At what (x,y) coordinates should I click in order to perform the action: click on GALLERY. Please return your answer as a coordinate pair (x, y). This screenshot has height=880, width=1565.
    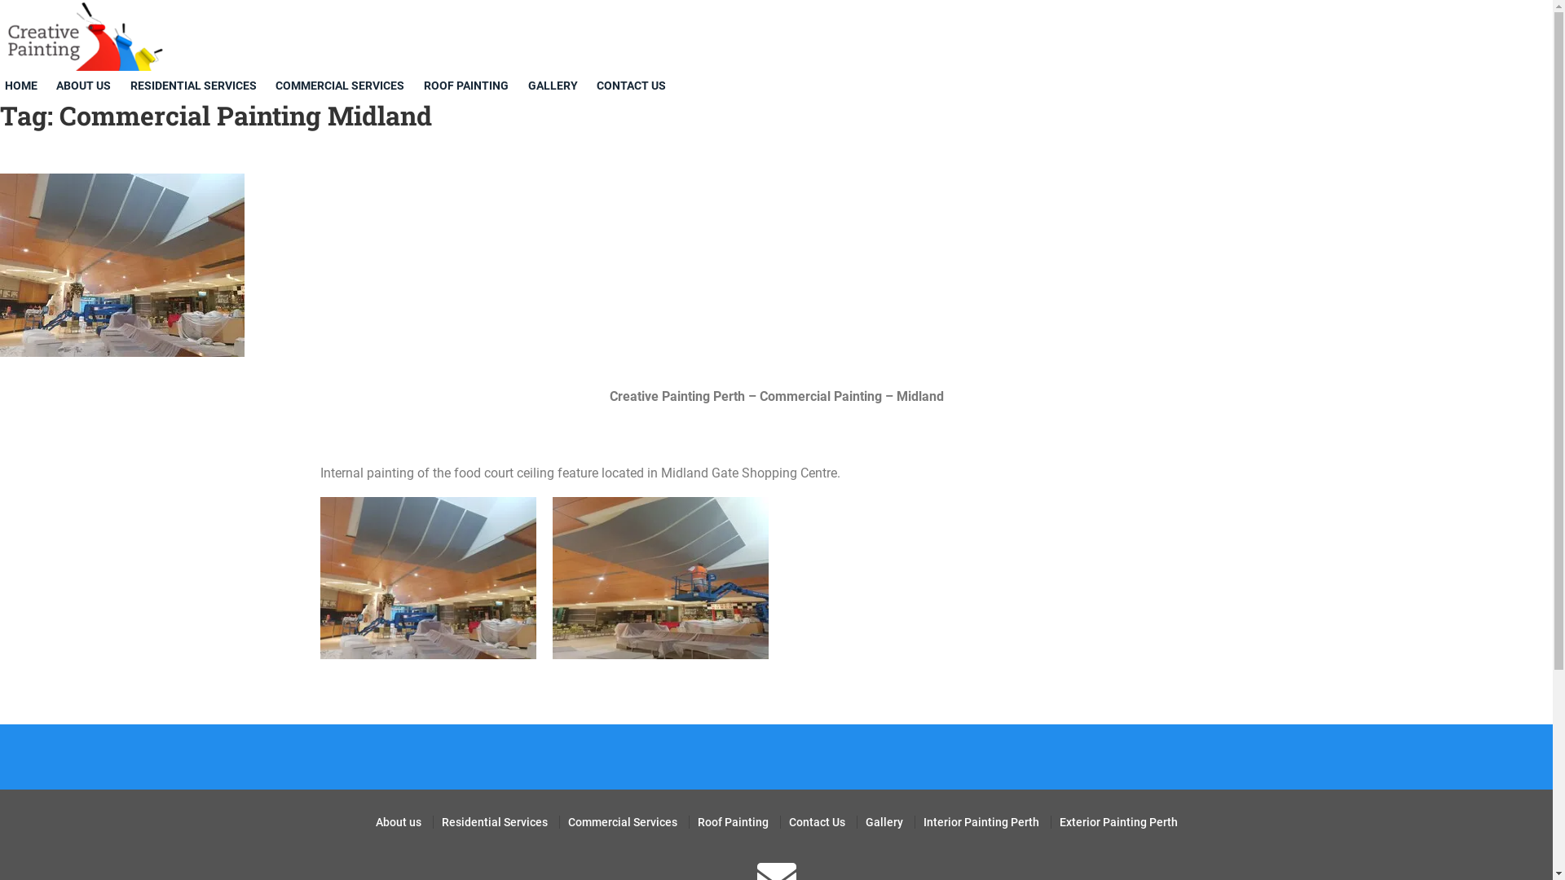
    Looking at the image, I should click on (556, 86).